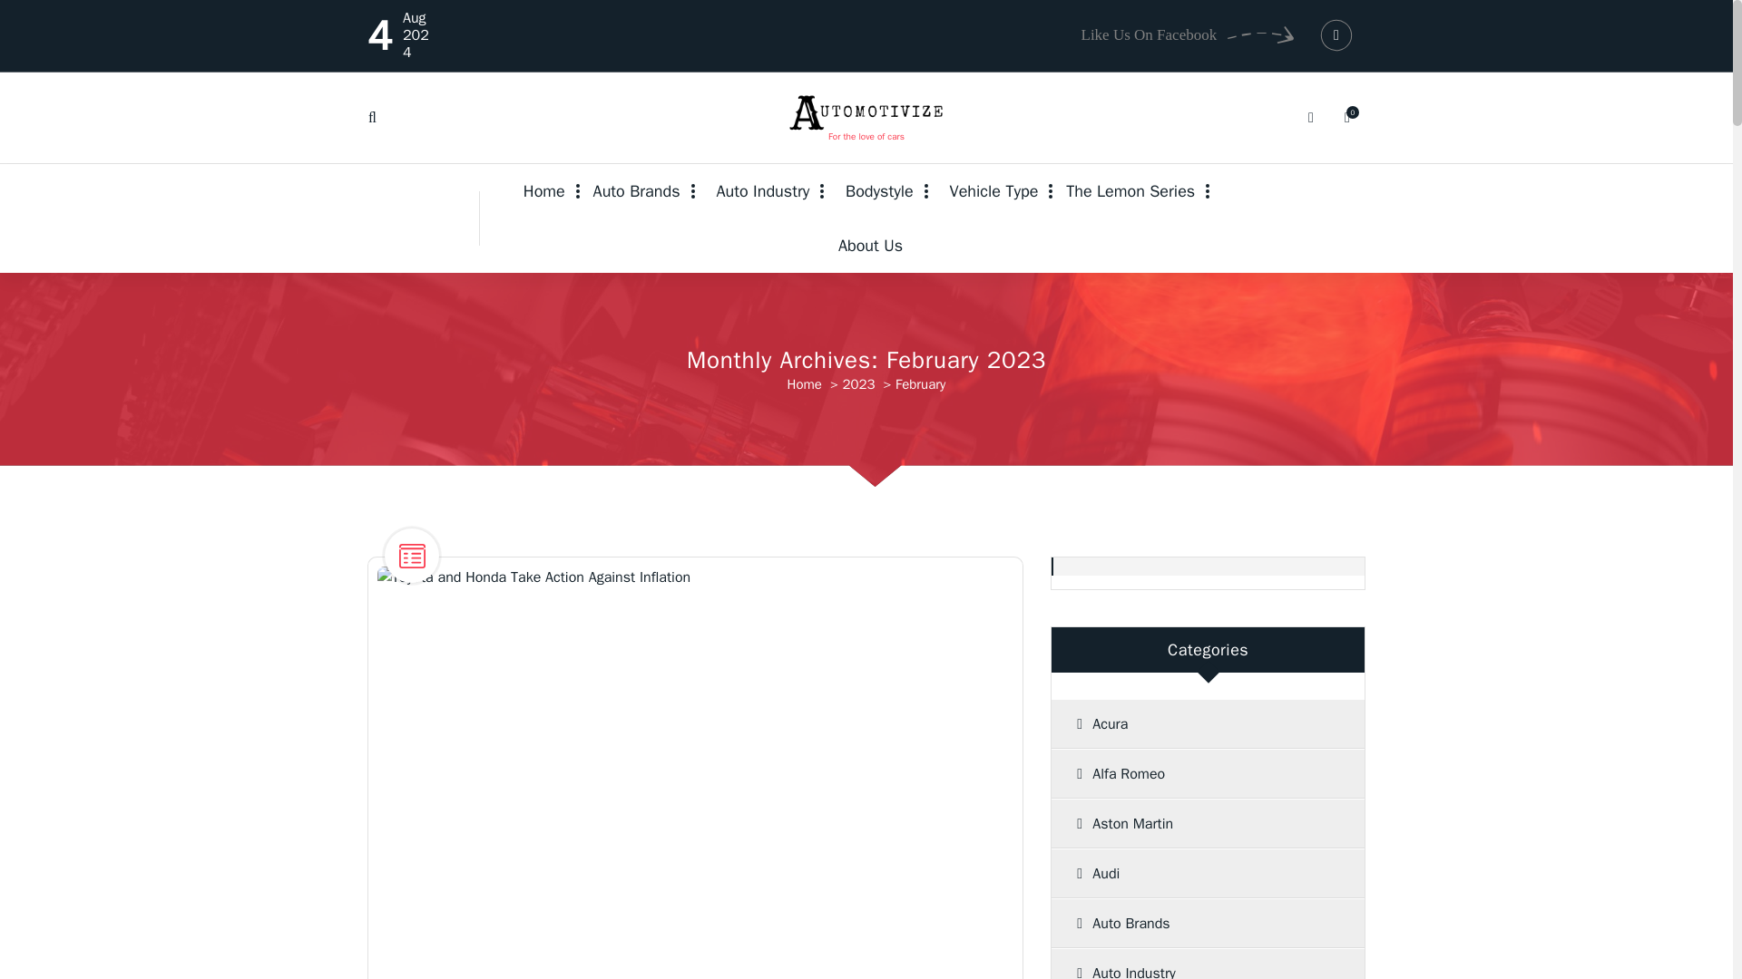  I want to click on The Lemon Series, so click(1130, 190).